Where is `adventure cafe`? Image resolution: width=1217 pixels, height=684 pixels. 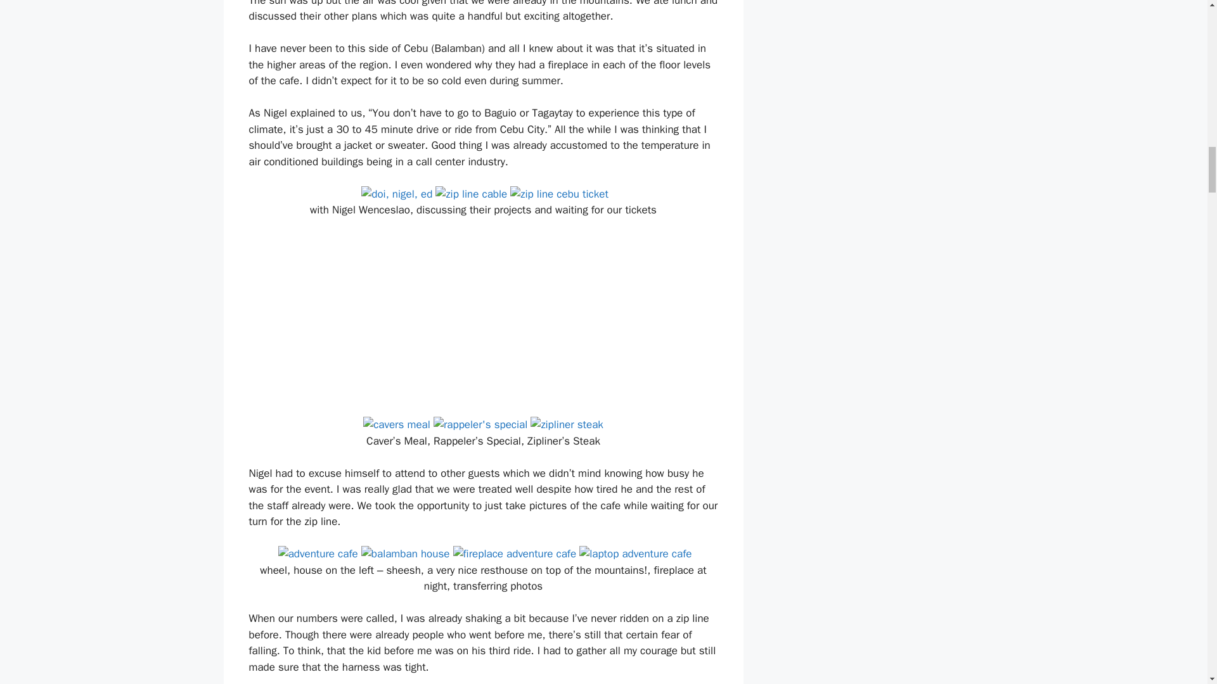
adventure cafe is located at coordinates (318, 554).